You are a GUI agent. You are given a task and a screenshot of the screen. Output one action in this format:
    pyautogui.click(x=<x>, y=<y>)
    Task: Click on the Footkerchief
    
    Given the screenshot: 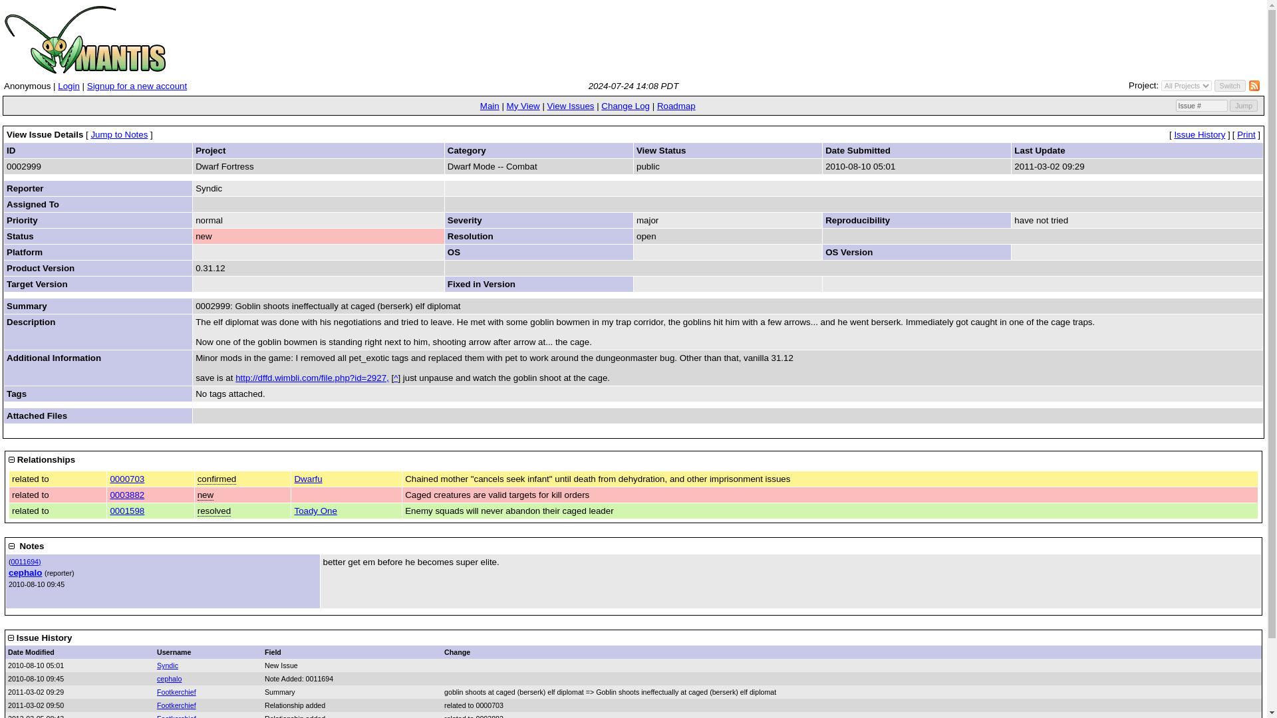 What is the action you would take?
    pyautogui.click(x=177, y=691)
    